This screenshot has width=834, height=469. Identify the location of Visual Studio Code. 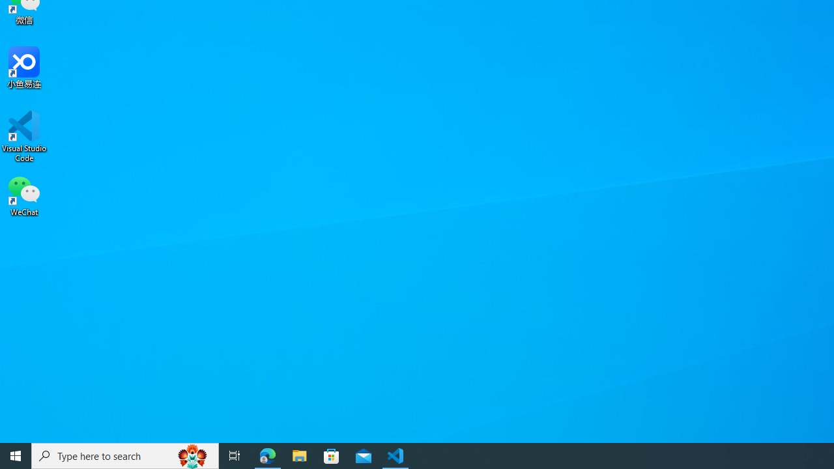
(24, 136).